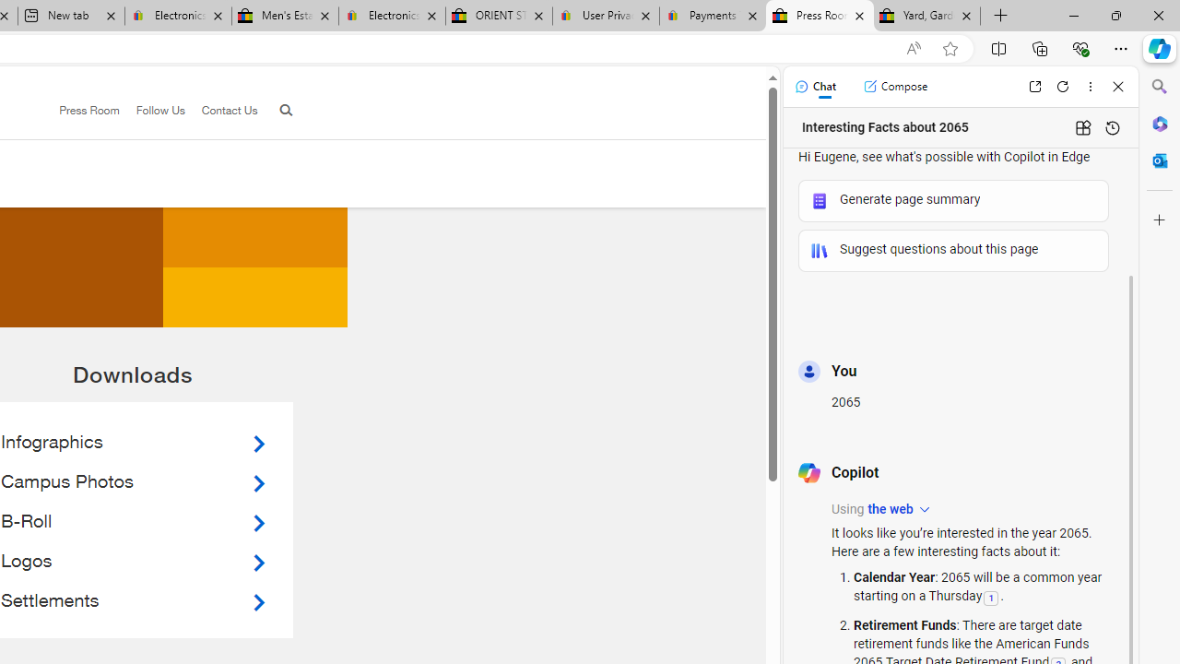 The width and height of the screenshot is (1180, 664). Describe the element at coordinates (221, 111) in the screenshot. I see `Contact Us` at that location.